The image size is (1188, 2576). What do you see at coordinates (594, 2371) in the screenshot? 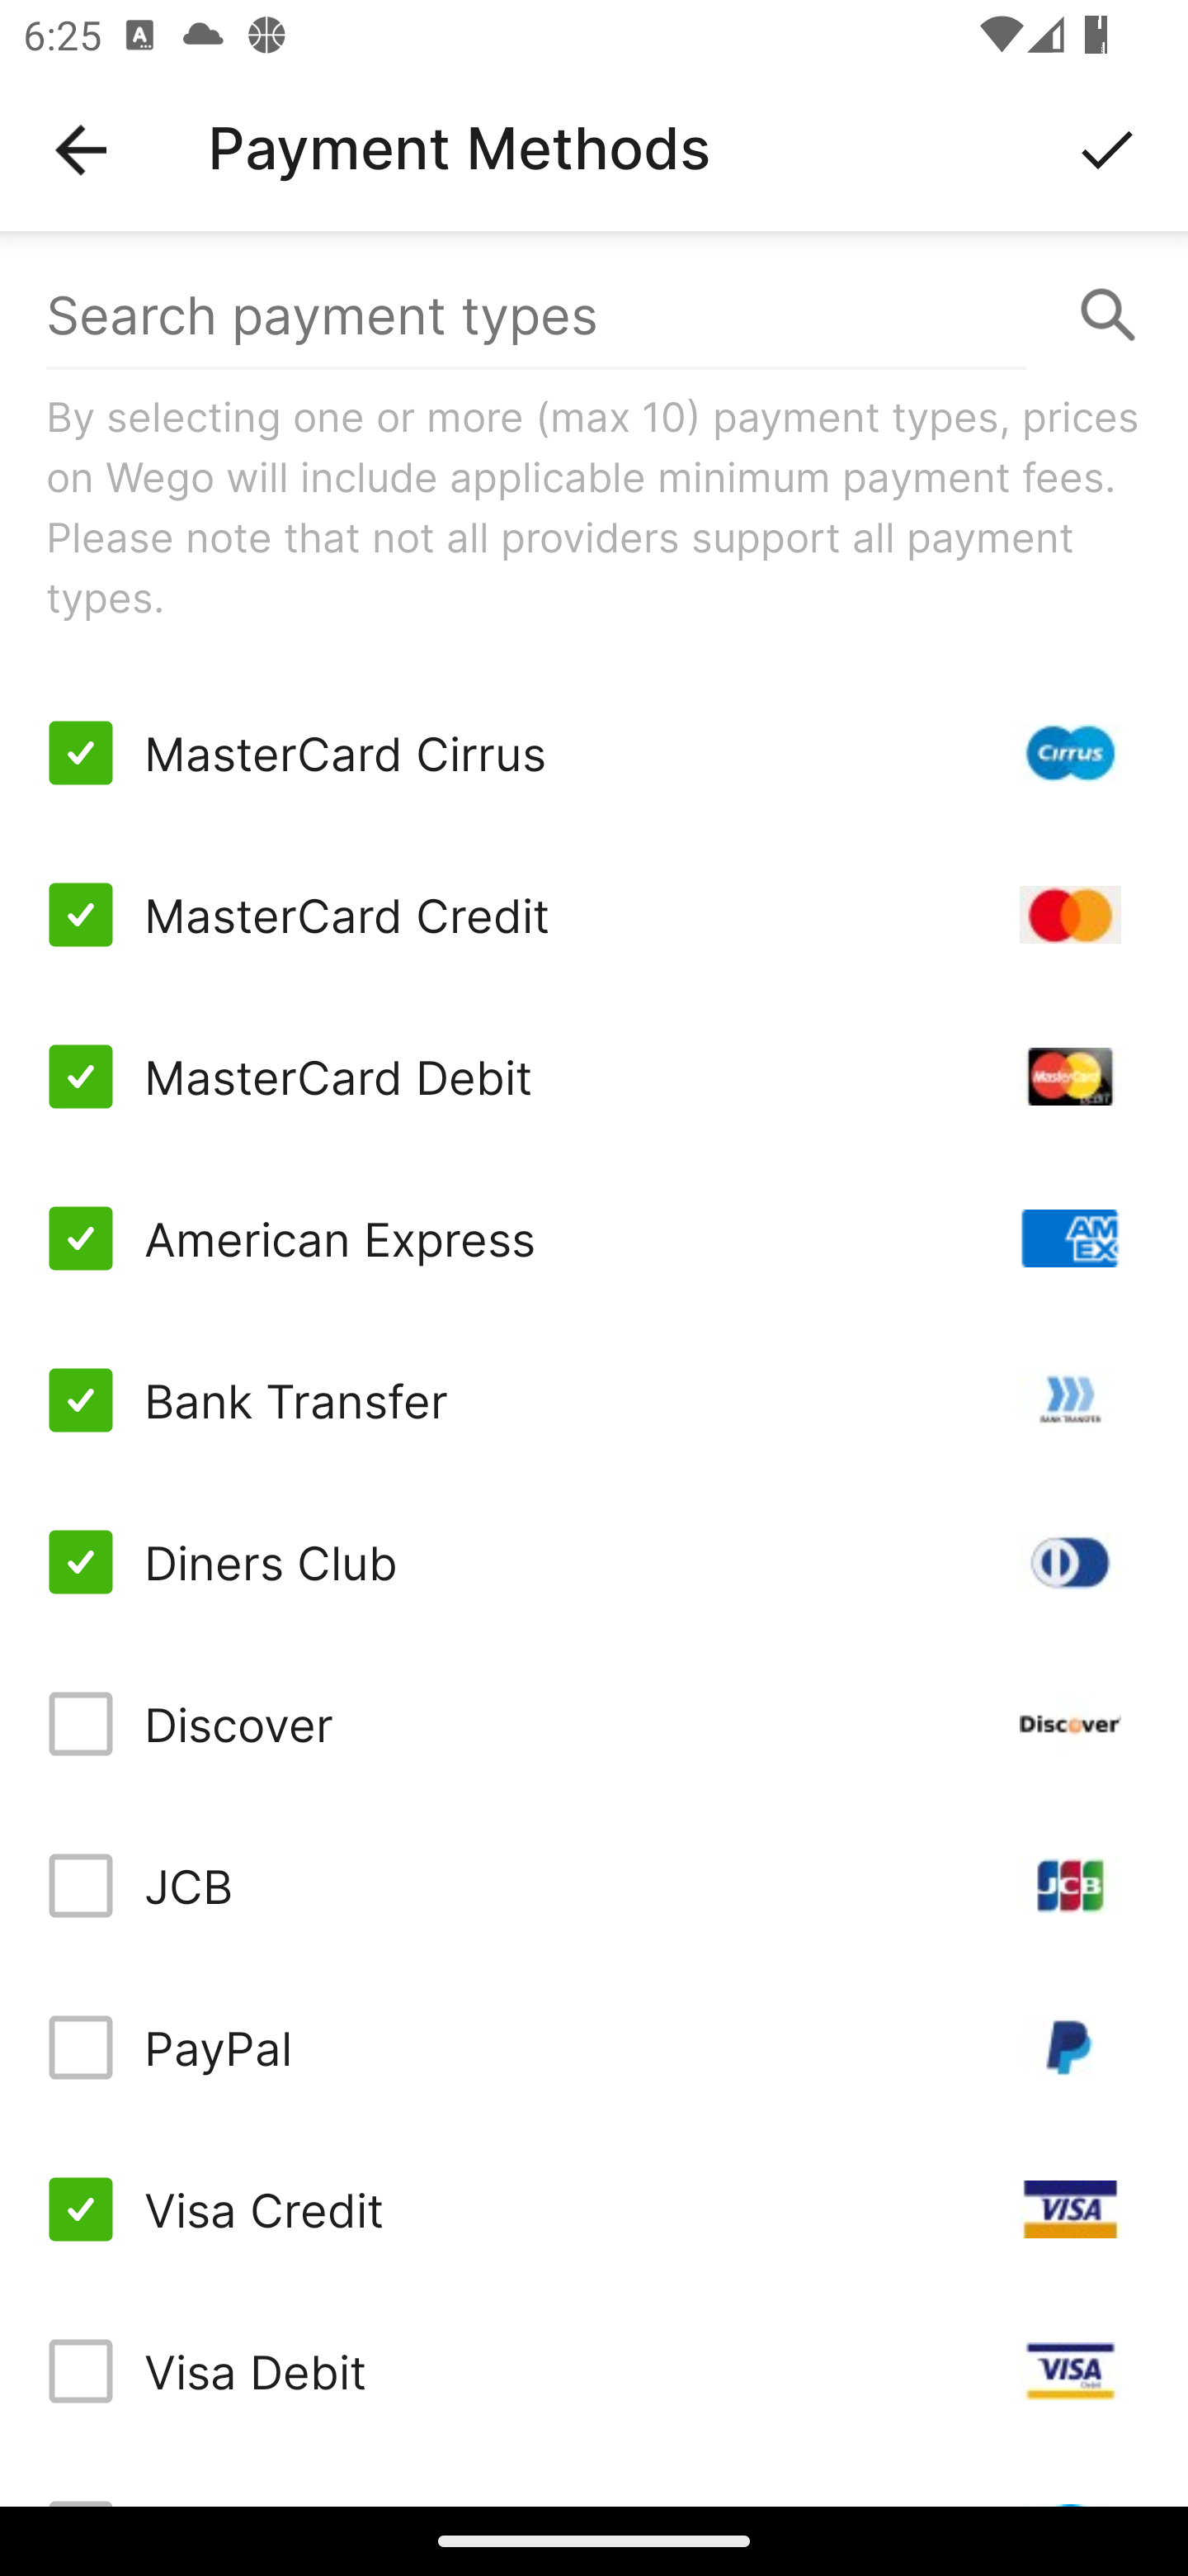
I see `Visa Debit` at bounding box center [594, 2371].